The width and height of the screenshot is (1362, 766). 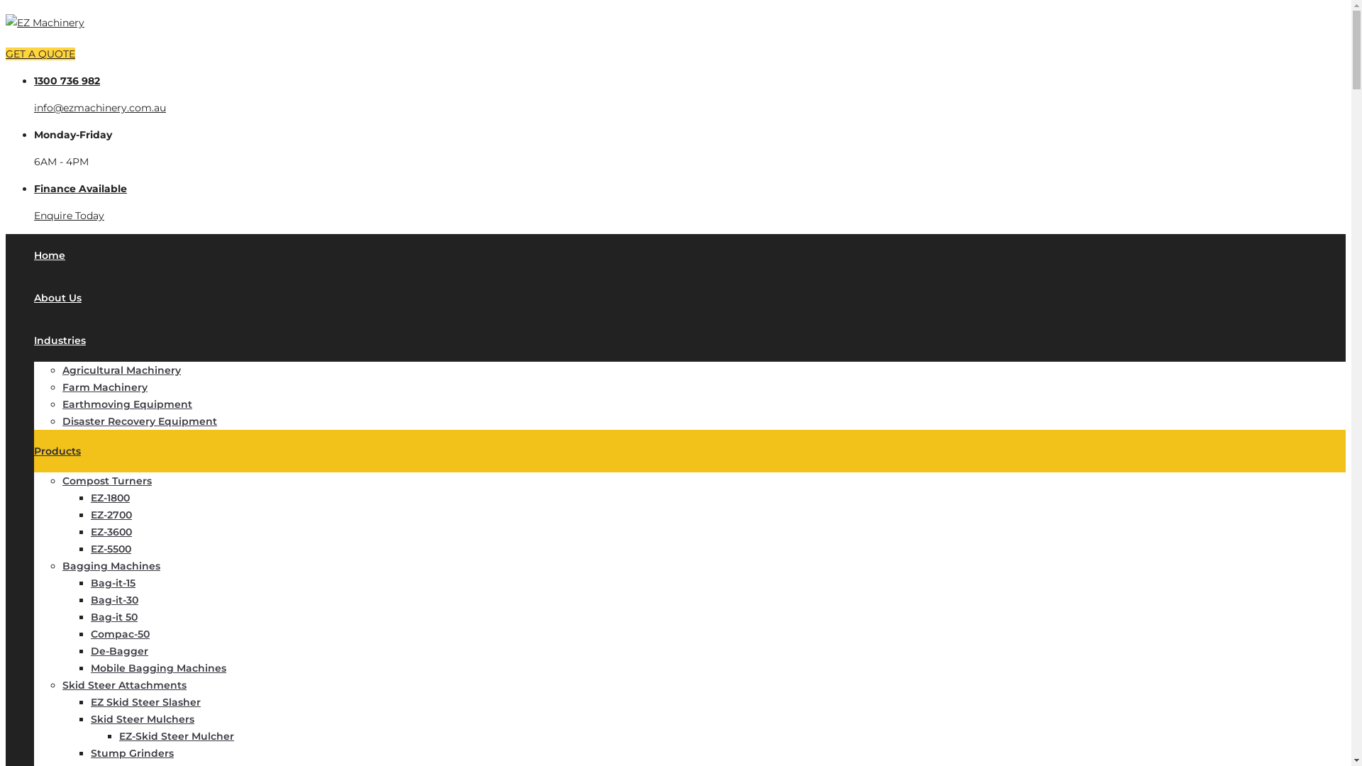 I want to click on info@ezmachinery.com.au, so click(x=100, y=108).